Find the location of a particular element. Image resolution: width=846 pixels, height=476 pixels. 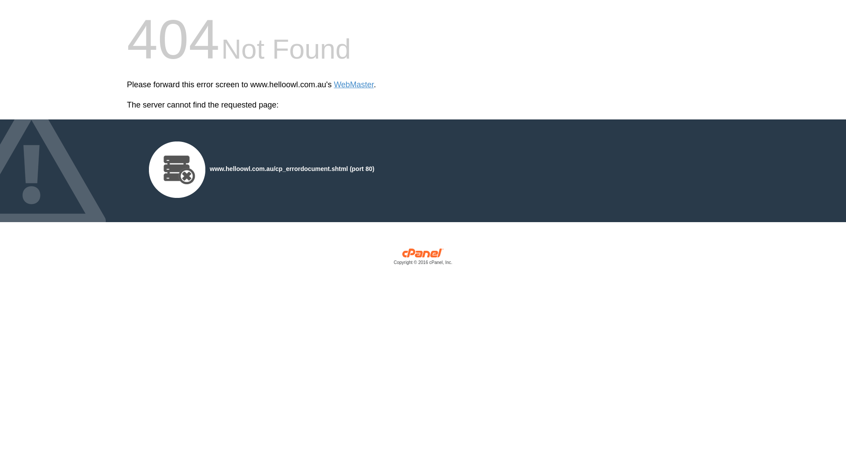

WebMaster is located at coordinates (354, 85).